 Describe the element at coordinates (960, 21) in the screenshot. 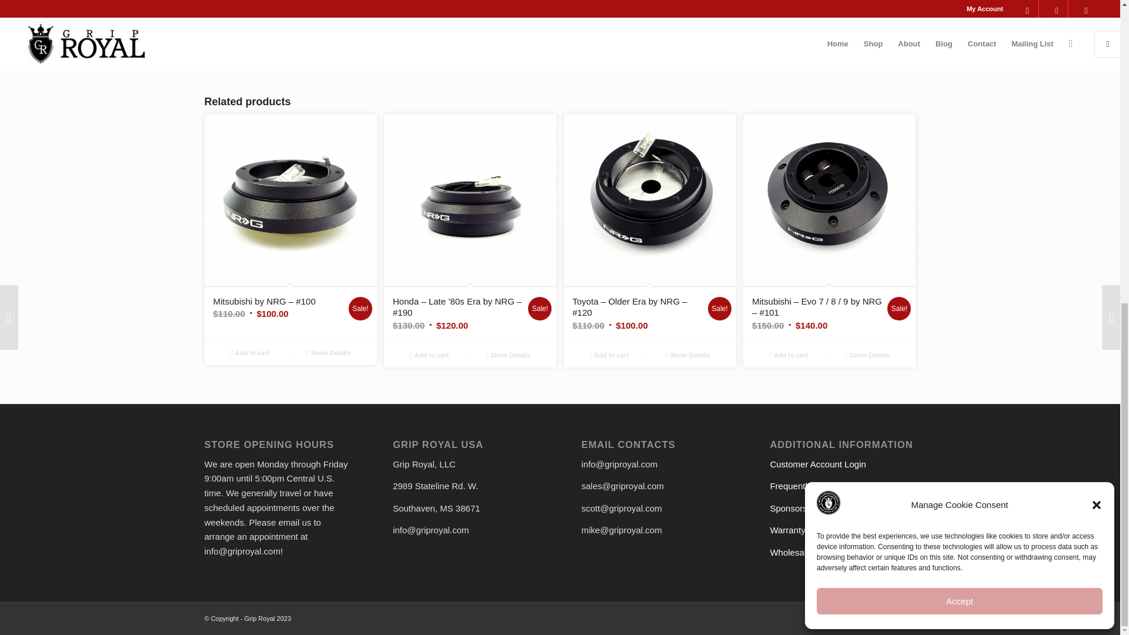

I see `Accept` at that location.